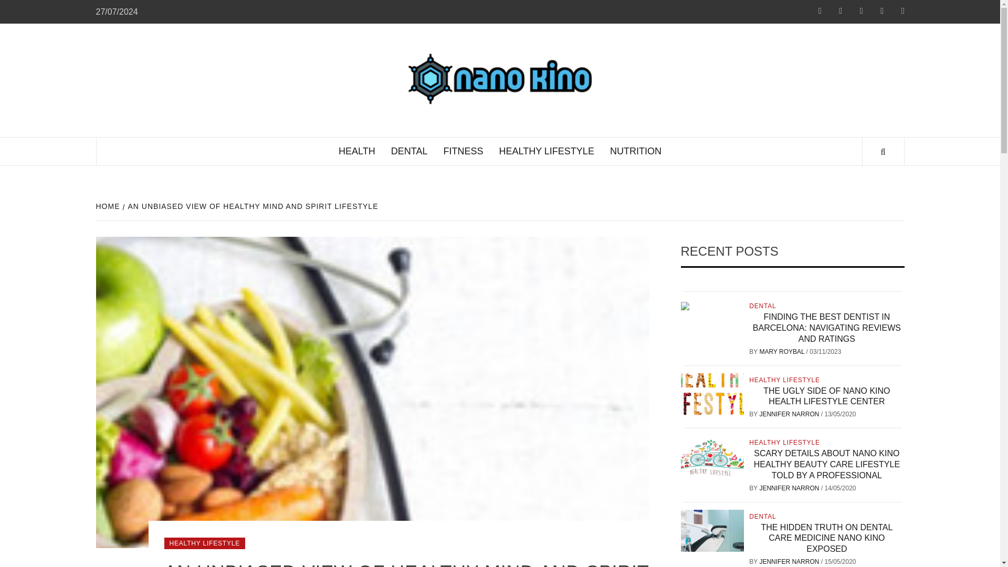 This screenshot has height=567, width=1008. I want to click on FITNESS, so click(463, 151).